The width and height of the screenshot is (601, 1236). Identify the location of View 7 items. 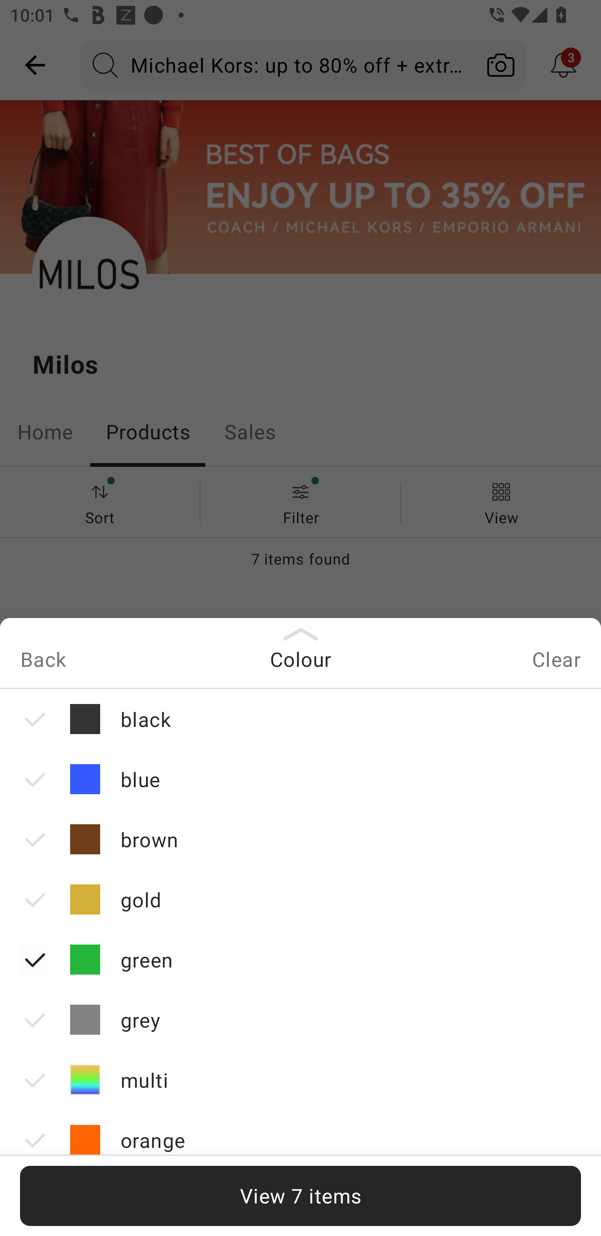
(300, 1196).